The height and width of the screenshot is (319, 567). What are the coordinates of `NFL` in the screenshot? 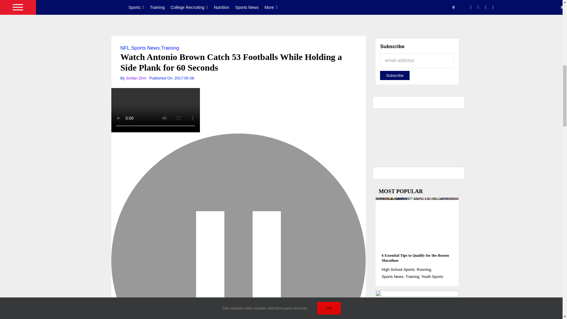 It's located at (125, 48).